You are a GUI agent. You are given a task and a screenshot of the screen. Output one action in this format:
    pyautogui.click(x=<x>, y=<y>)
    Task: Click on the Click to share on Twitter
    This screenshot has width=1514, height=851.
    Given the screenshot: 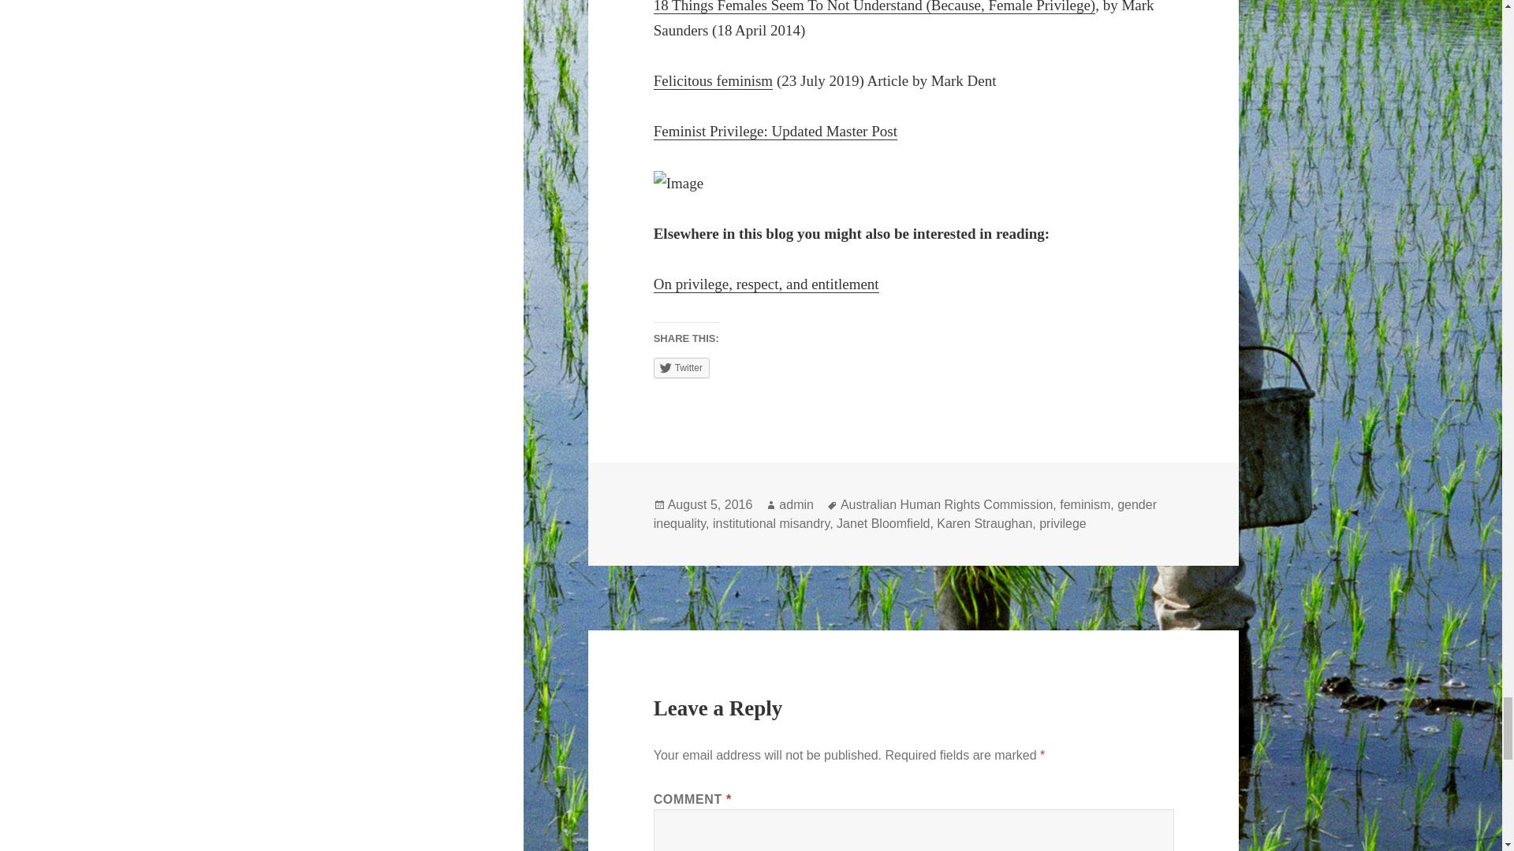 What is the action you would take?
    pyautogui.click(x=681, y=367)
    